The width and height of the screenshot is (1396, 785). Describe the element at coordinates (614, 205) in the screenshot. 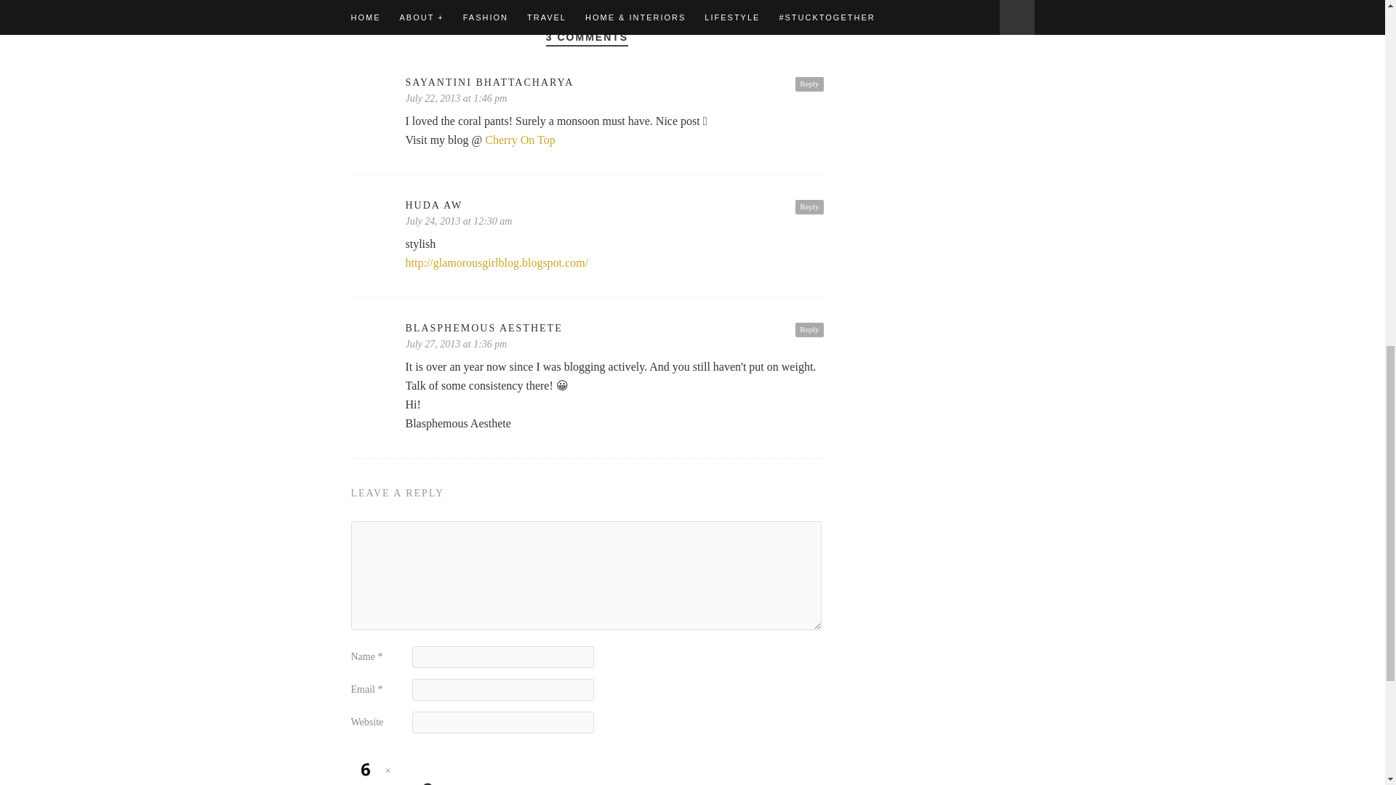

I see `HUDA AW` at that location.